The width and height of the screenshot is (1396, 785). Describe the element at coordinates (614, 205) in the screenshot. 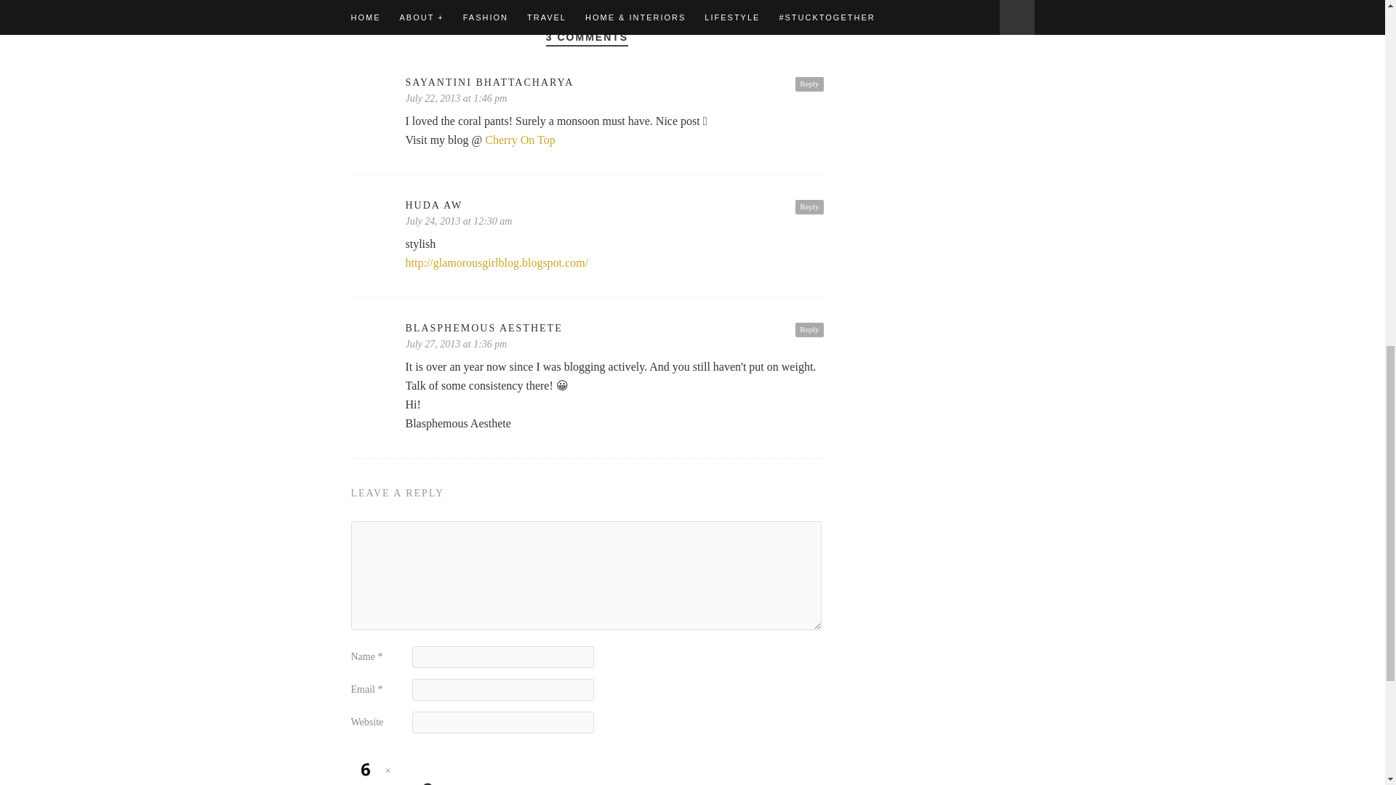

I see `HUDA AW` at that location.